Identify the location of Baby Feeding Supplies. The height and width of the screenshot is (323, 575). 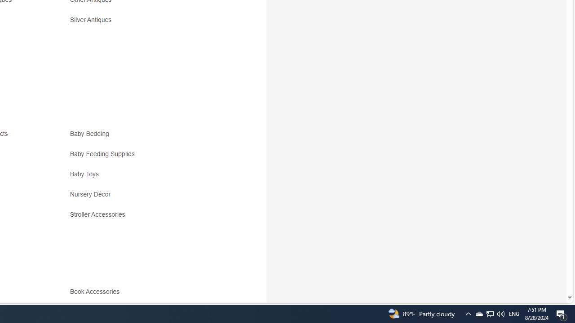
(104, 154).